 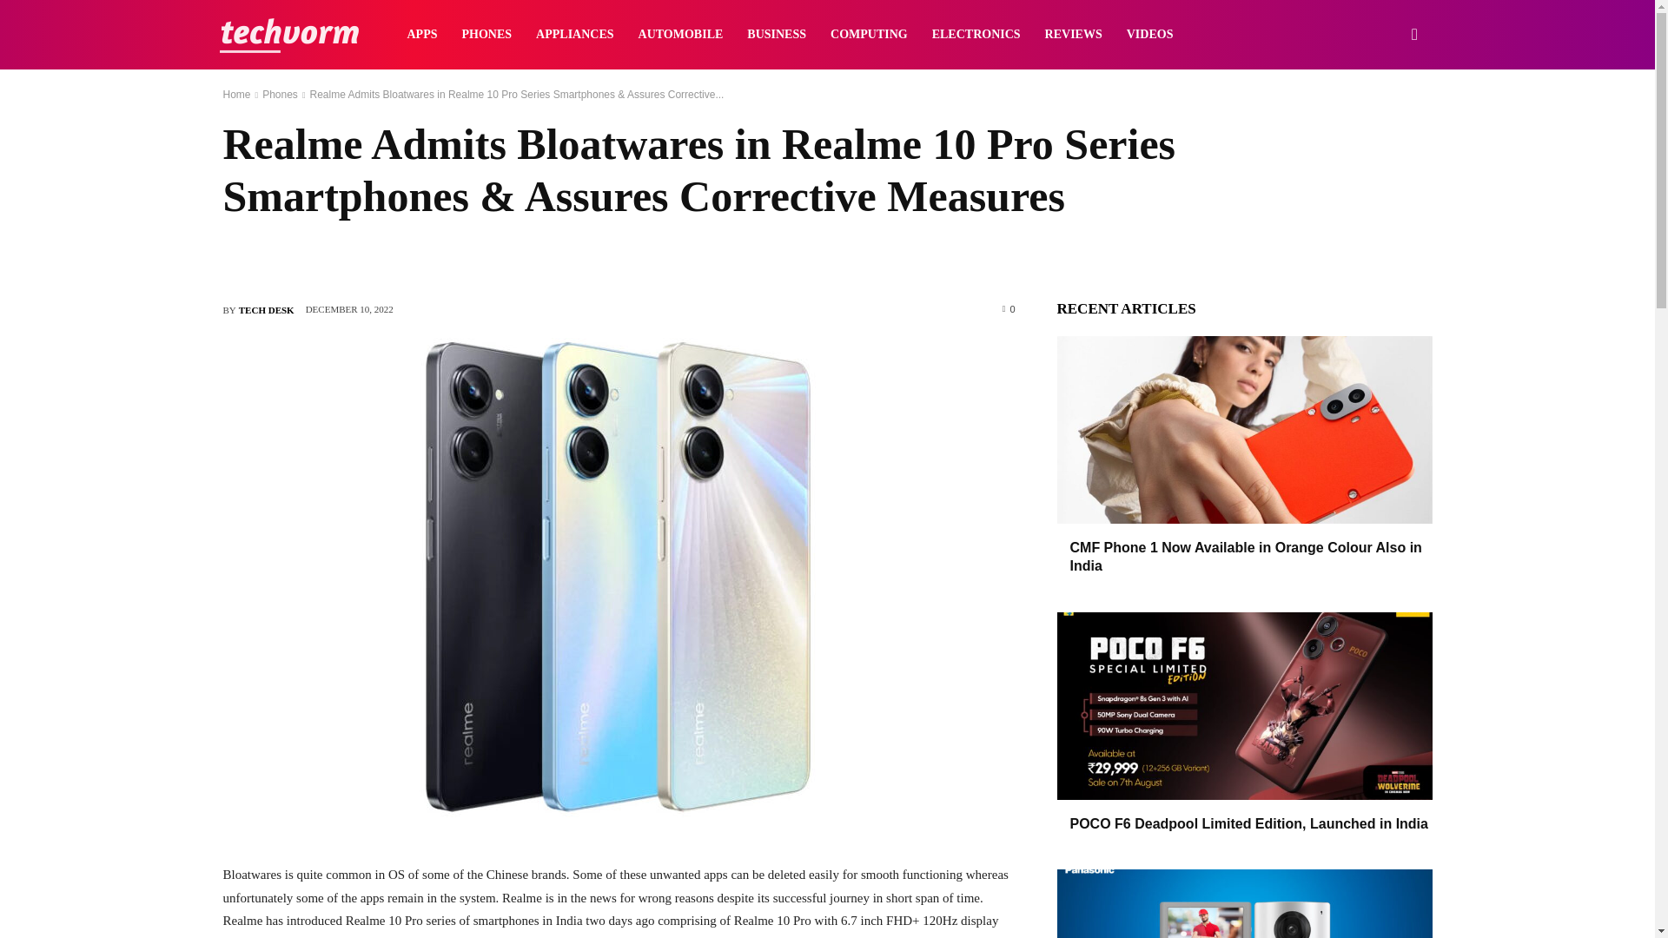 What do you see at coordinates (574, 35) in the screenshot?
I see `APPLIANCES` at bounding box center [574, 35].